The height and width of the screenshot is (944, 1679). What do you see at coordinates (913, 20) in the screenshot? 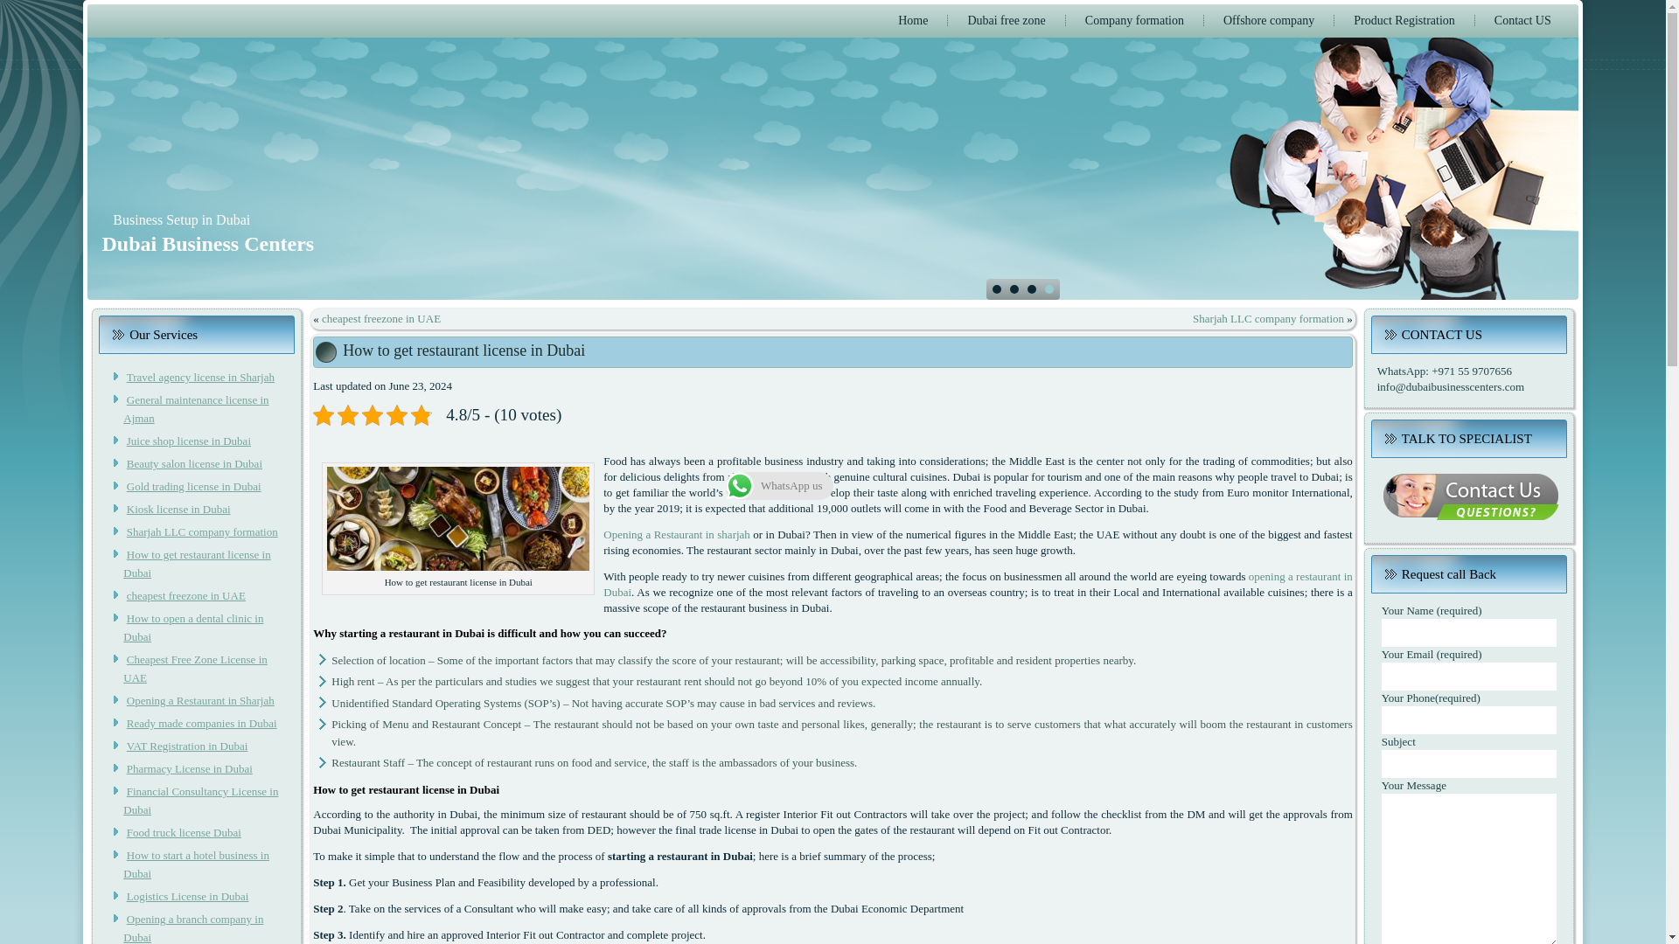
I see `Home` at bounding box center [913, 20].